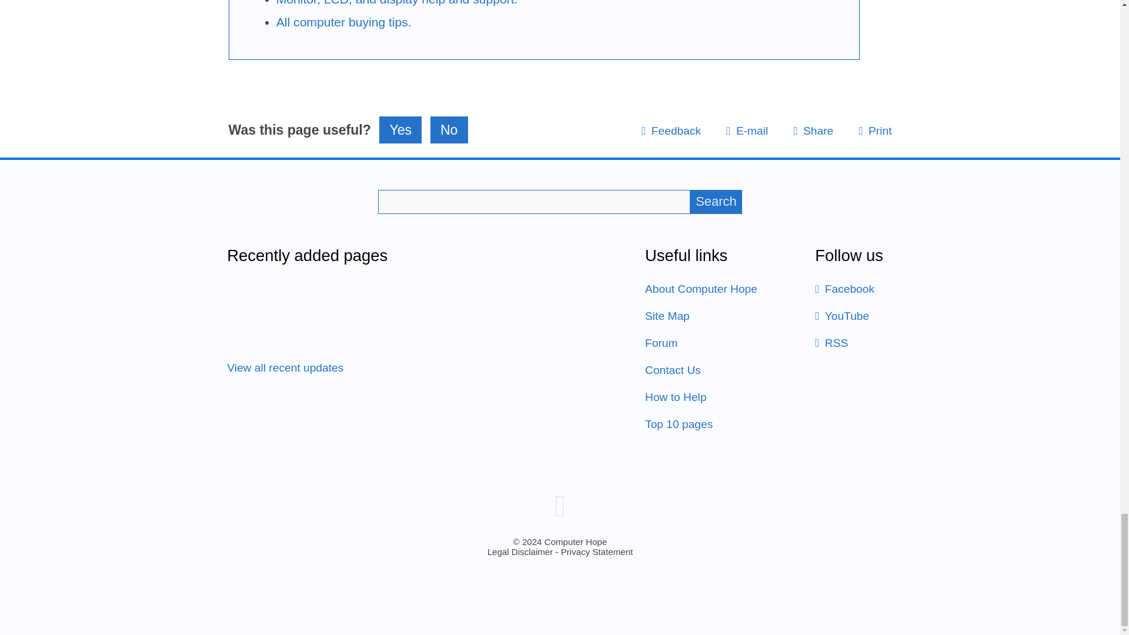 The height and width of the screenshot is (635, 1129). I want to click on E-mail, so click(747, 131).